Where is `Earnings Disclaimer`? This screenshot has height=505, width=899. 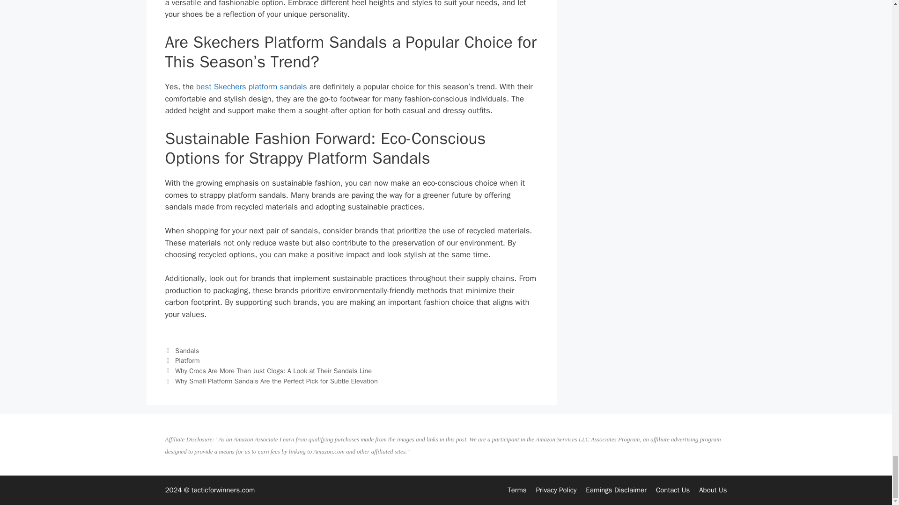
Earnings Disclaimer is located at coordinates (616, 490).